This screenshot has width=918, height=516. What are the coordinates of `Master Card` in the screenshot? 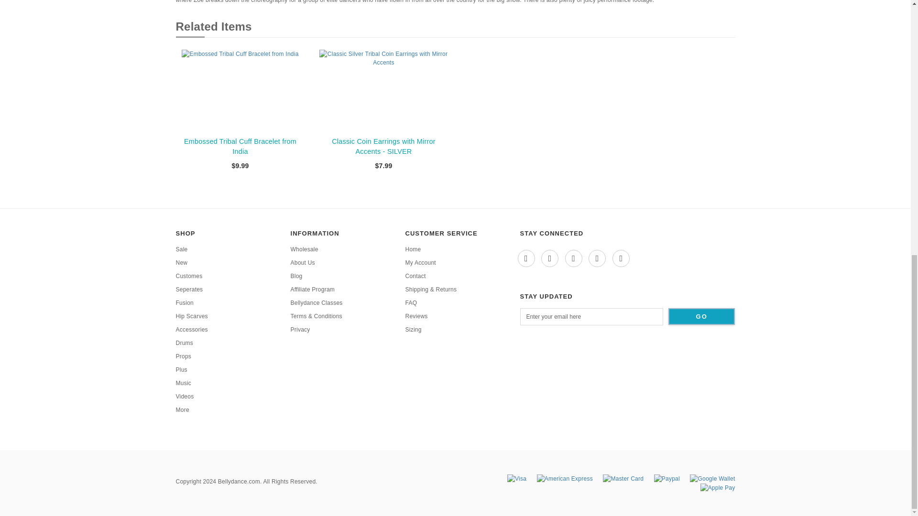 It's located at (623, 478).